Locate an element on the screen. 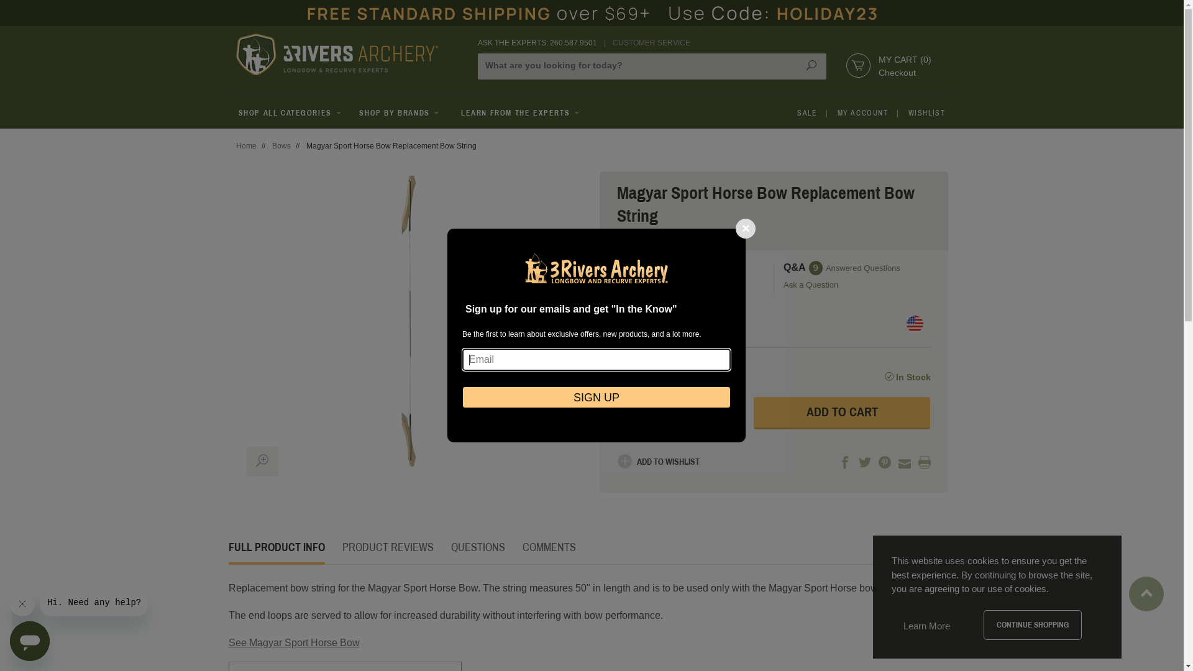 This screenshot has width=1193, height=671. Bows is located at coordinates (281, 146).